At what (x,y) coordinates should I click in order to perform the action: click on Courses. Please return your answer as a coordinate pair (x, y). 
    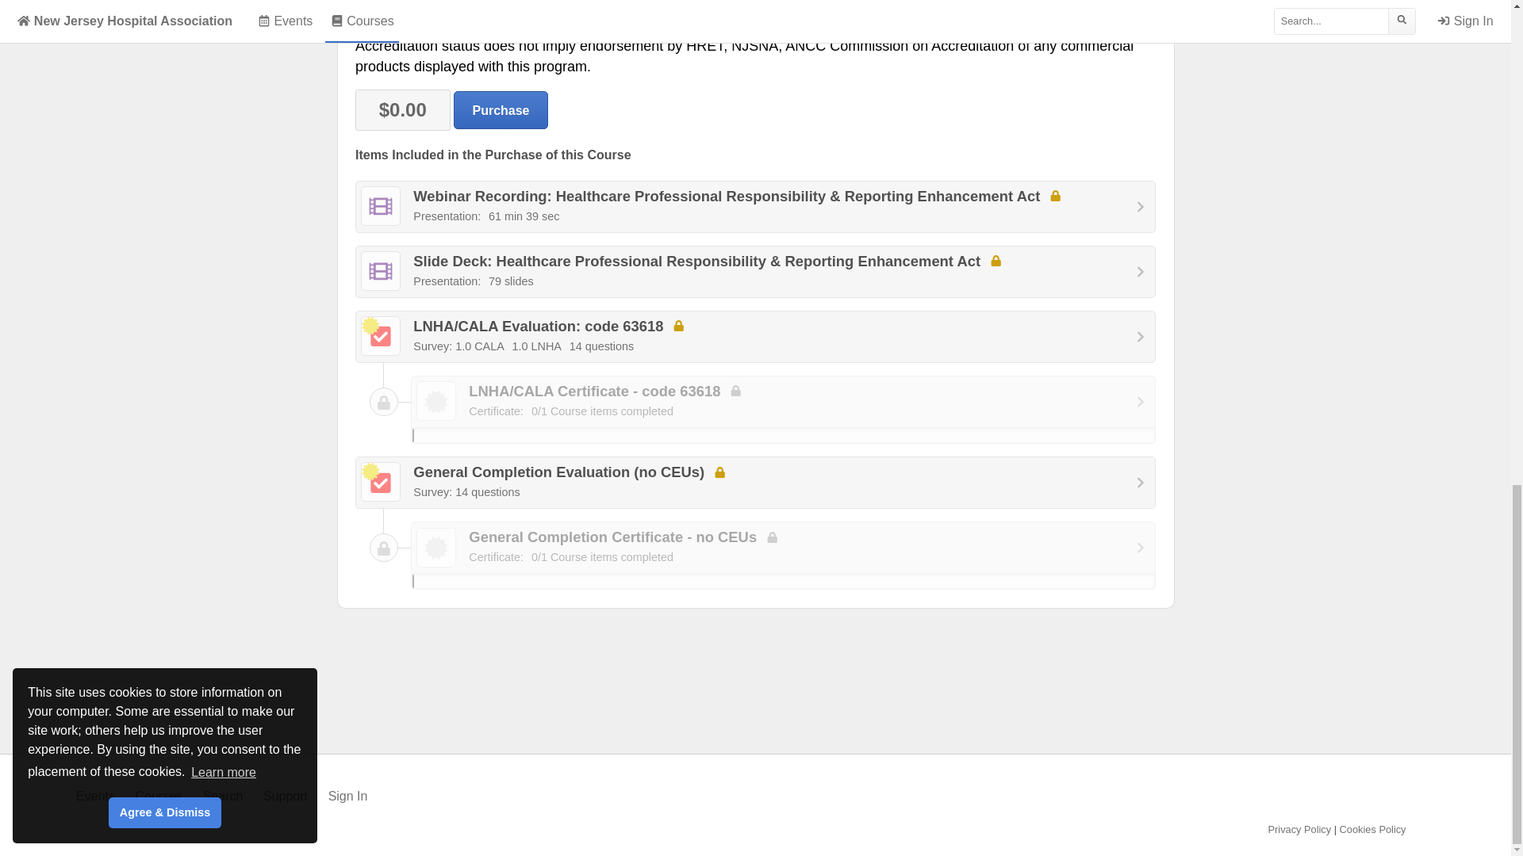
    Looking at the image, I should click on (159, 796).